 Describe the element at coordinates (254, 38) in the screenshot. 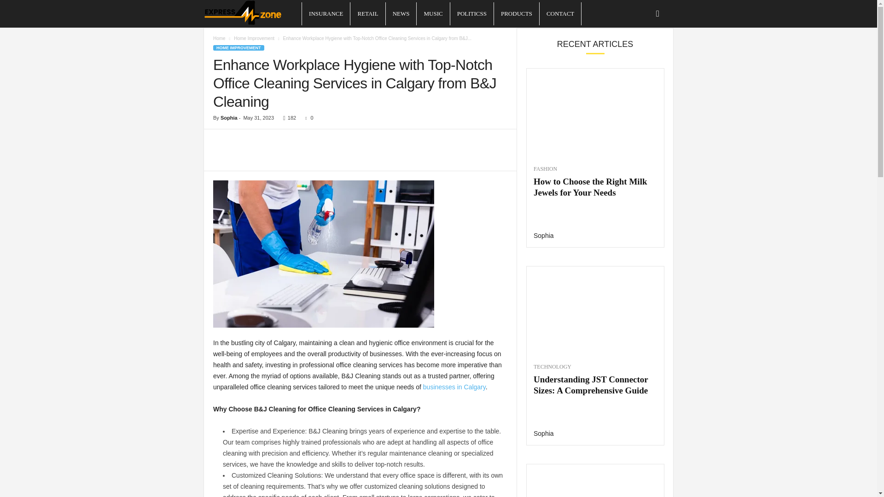

I see `Home Improvement` at that location.